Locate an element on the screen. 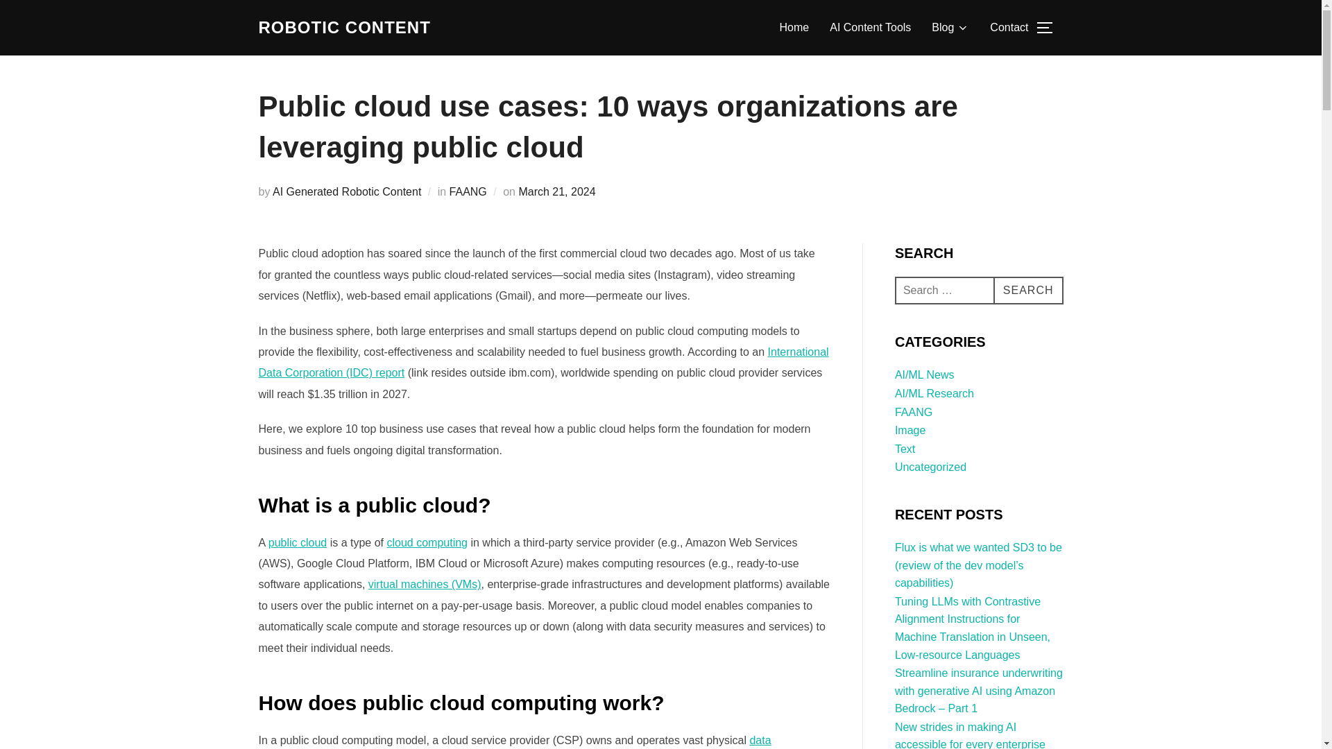 The height and width of the screenshot is (749, 1332). FAANG is located at coordinates (468, 191).